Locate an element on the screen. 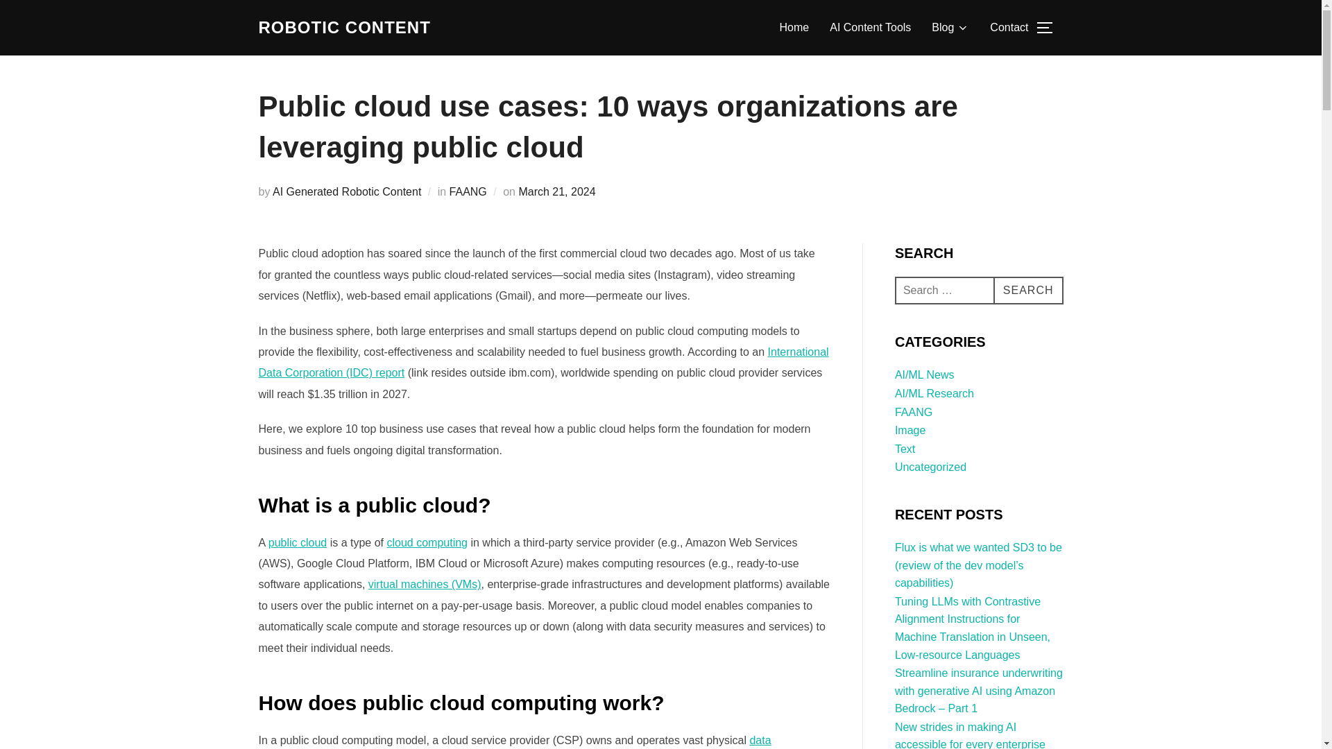 The height and width of the screenshot is (749, 1332). FAANG is located at coordinates (468, 191).